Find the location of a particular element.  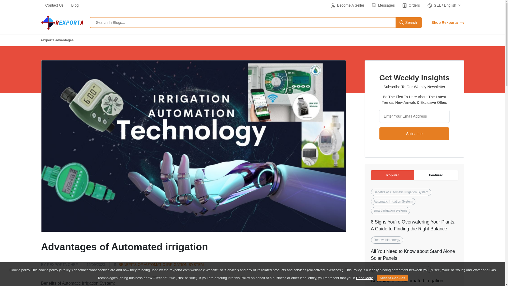

Popular is located at coordinates (393, 175).